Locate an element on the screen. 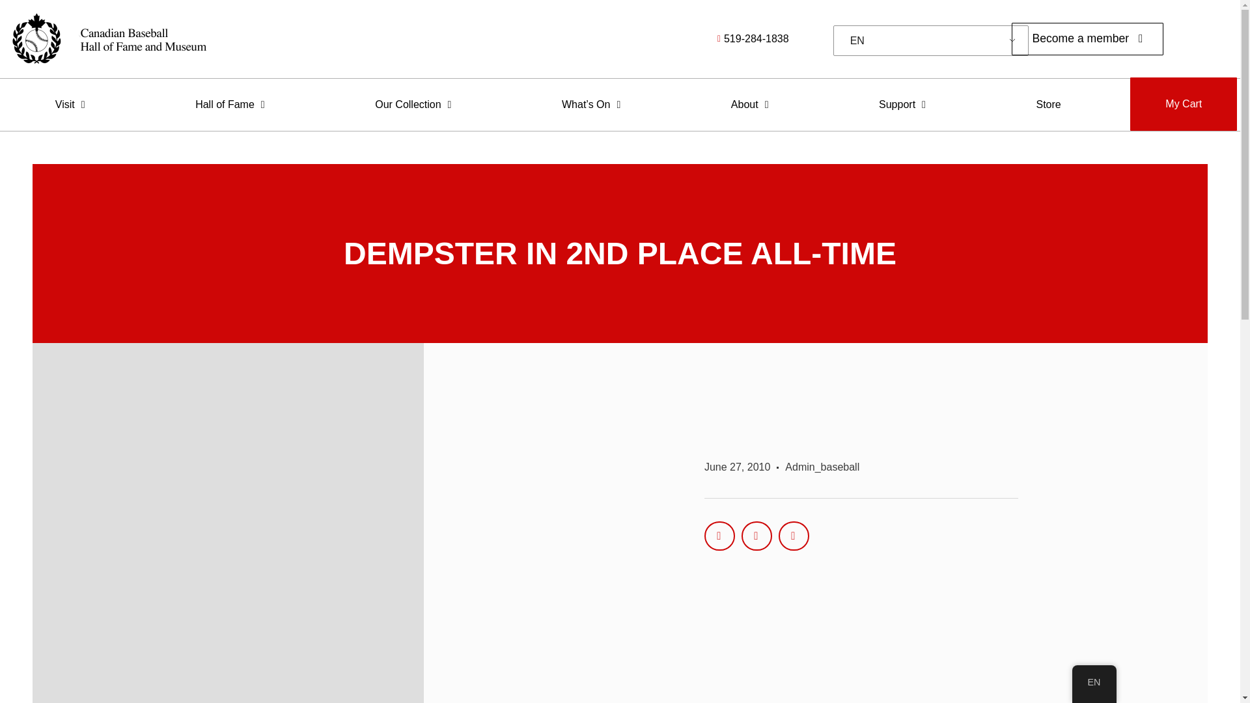 Image resolution: width=1250 pixels, height=703 pixels. Visit is located at coordinates (70, 104).